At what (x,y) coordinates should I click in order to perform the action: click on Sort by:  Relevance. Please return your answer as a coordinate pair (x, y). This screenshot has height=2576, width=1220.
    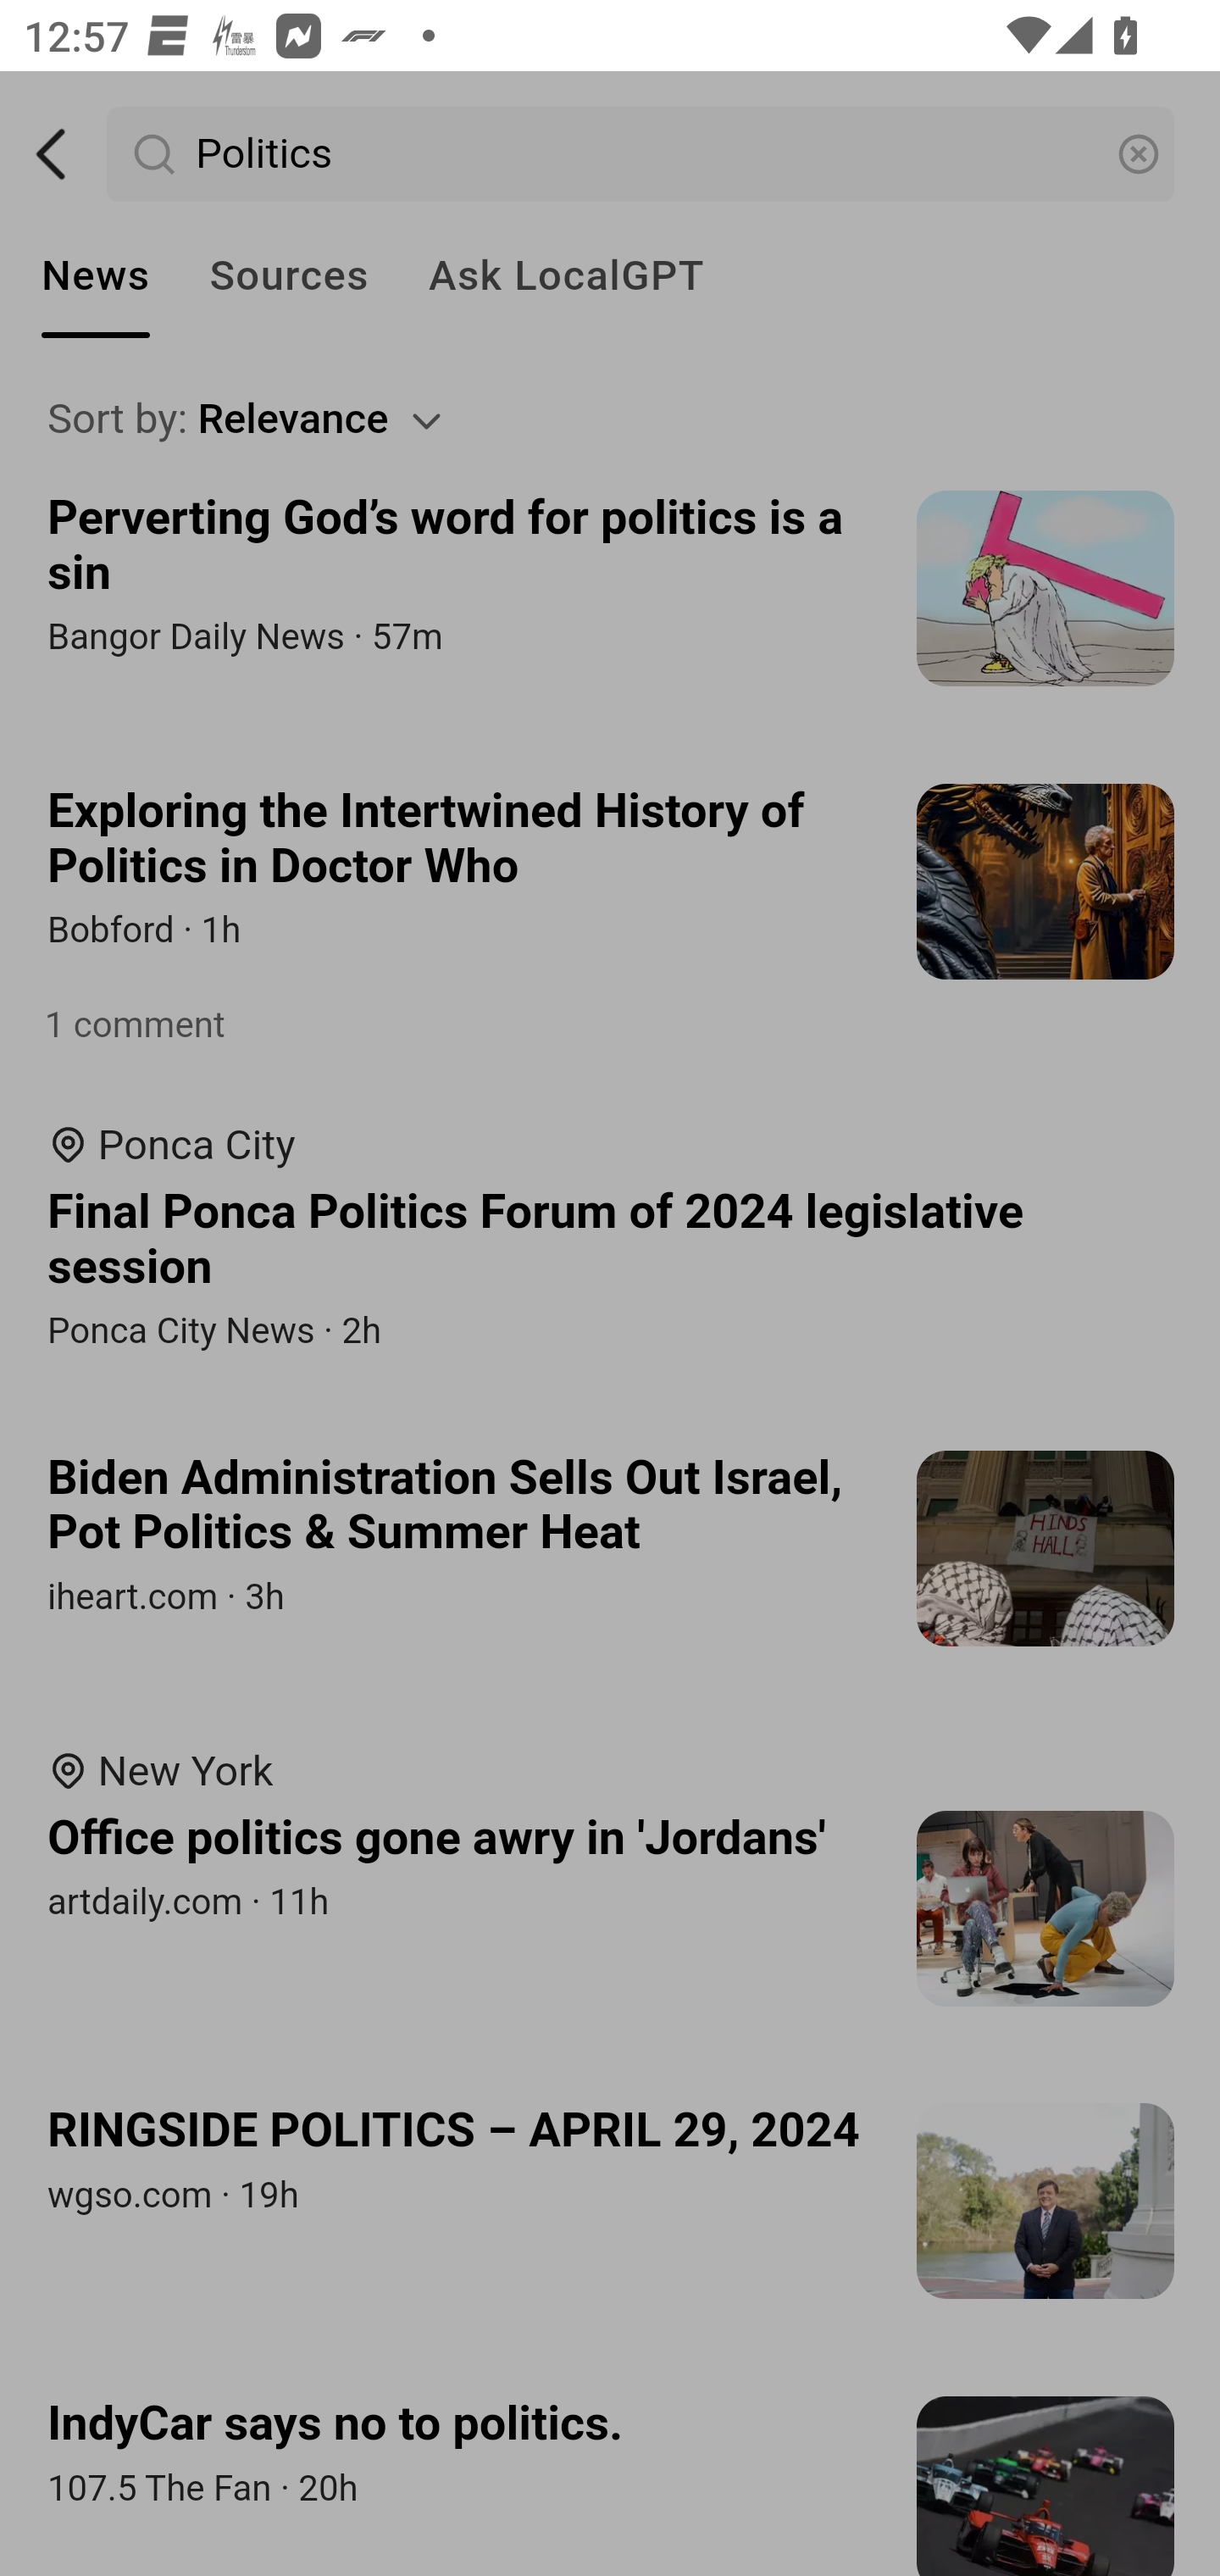
    Looking at the image, I should click on (612, 419).